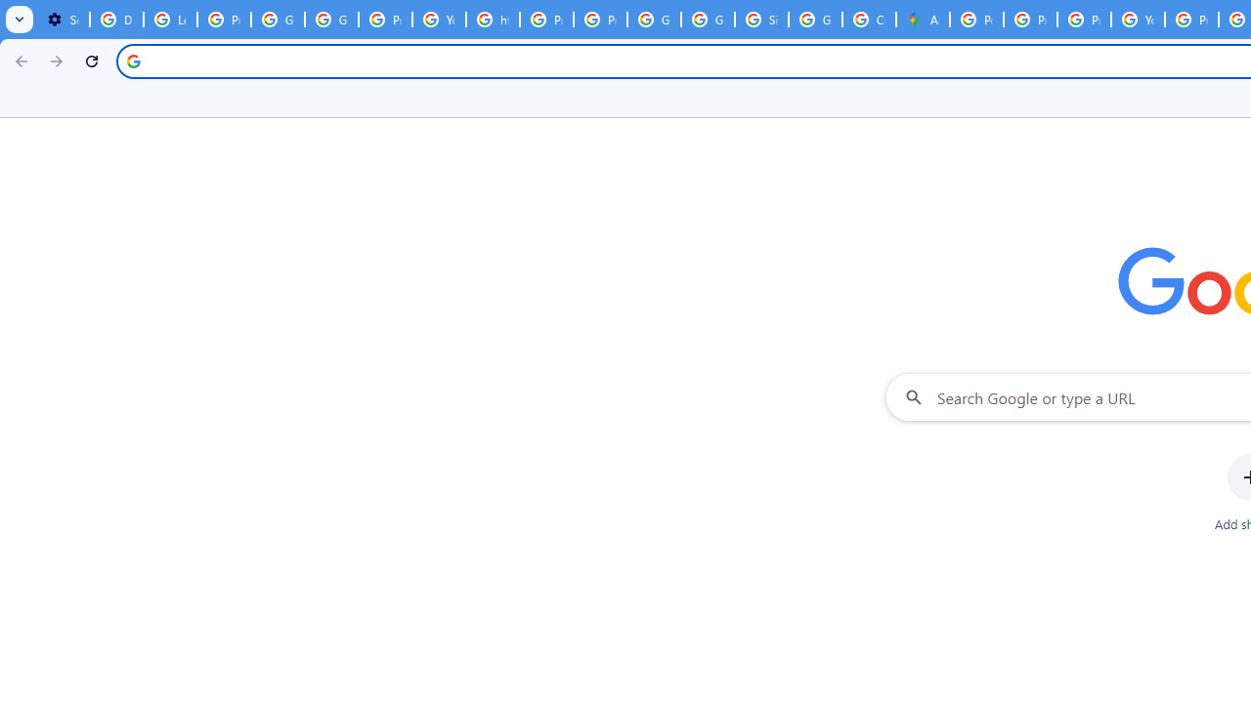 This screenshot has height=703, width=1251. Describe the element at coordinates (1138, 20) in the screenshot. I see `YouTube` at that location.